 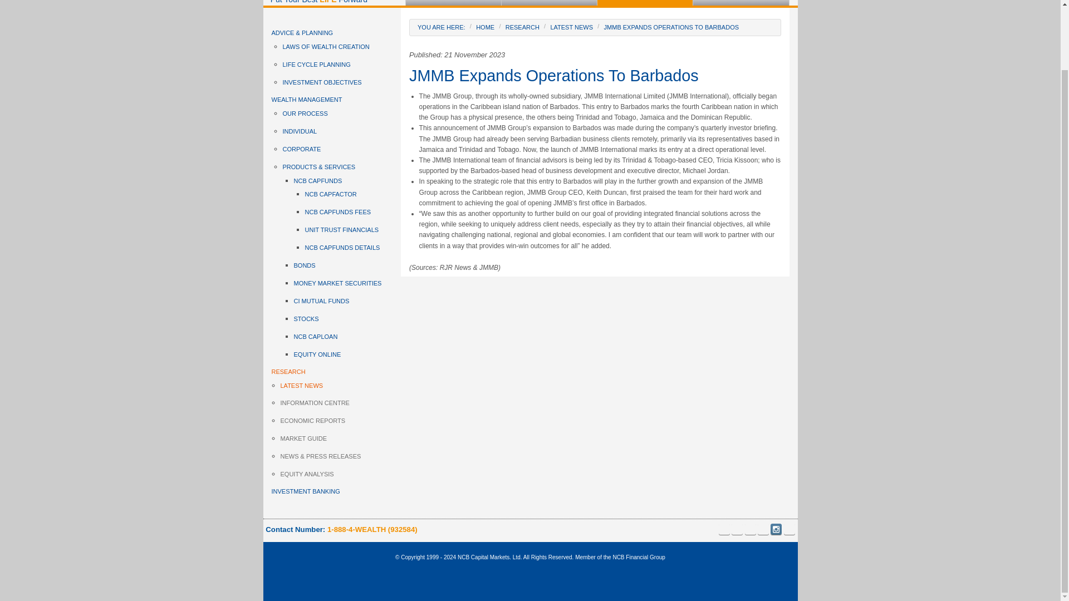 I want to click on RESEARCH, so click(x=645, y=2).